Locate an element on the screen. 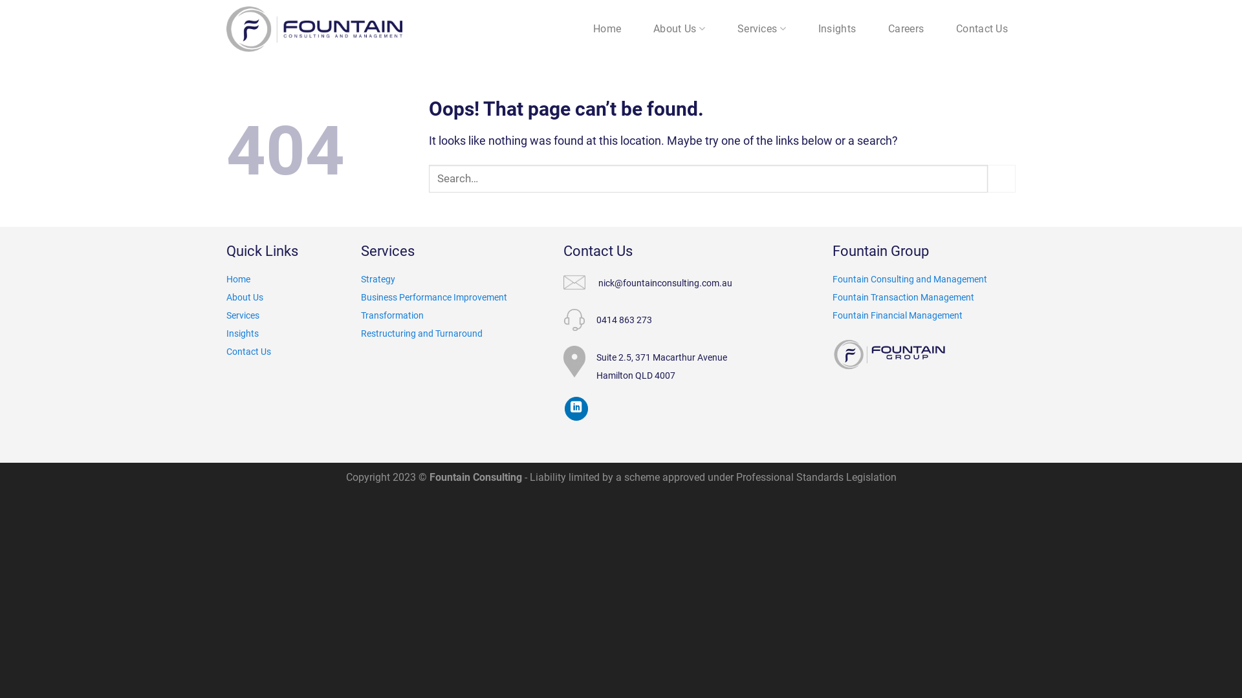  Follow on LinkedIn is located at coordinates (576, 408).